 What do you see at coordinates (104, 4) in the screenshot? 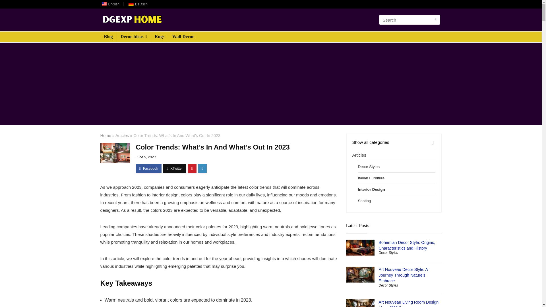
I see `English` at bounding box center [104, 4].